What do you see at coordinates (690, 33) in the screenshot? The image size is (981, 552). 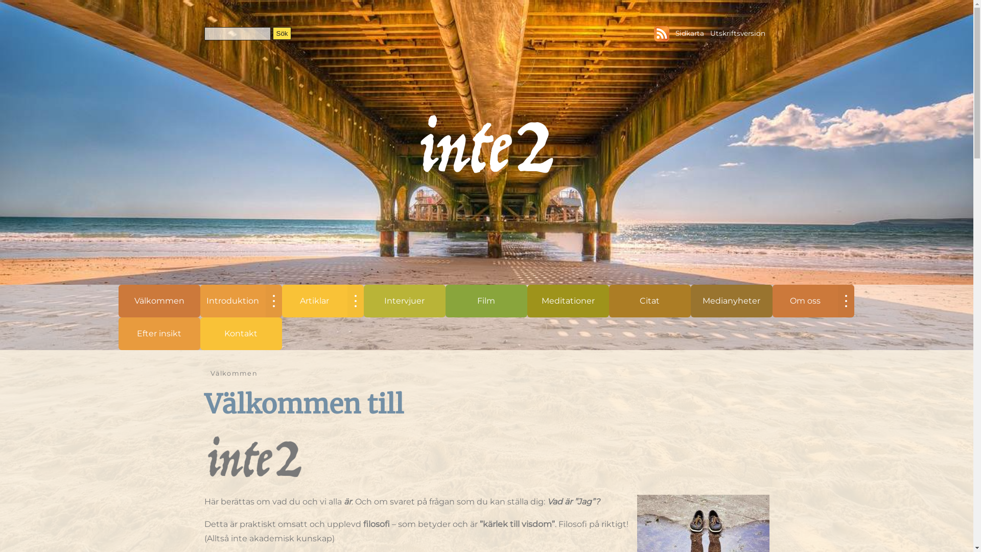 I see `Sidkarta` at bounding box center [690, 33].